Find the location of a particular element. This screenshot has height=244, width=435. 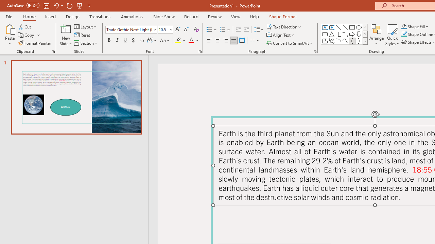

Line is located at coordinates (338, 27).